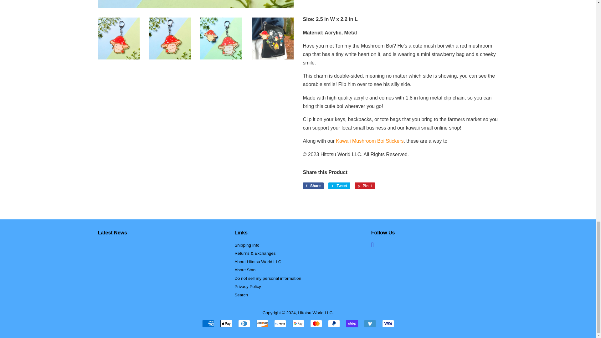 This screenshot has height=338, width=601. I want to click on Mastercard, so click(316, 324).